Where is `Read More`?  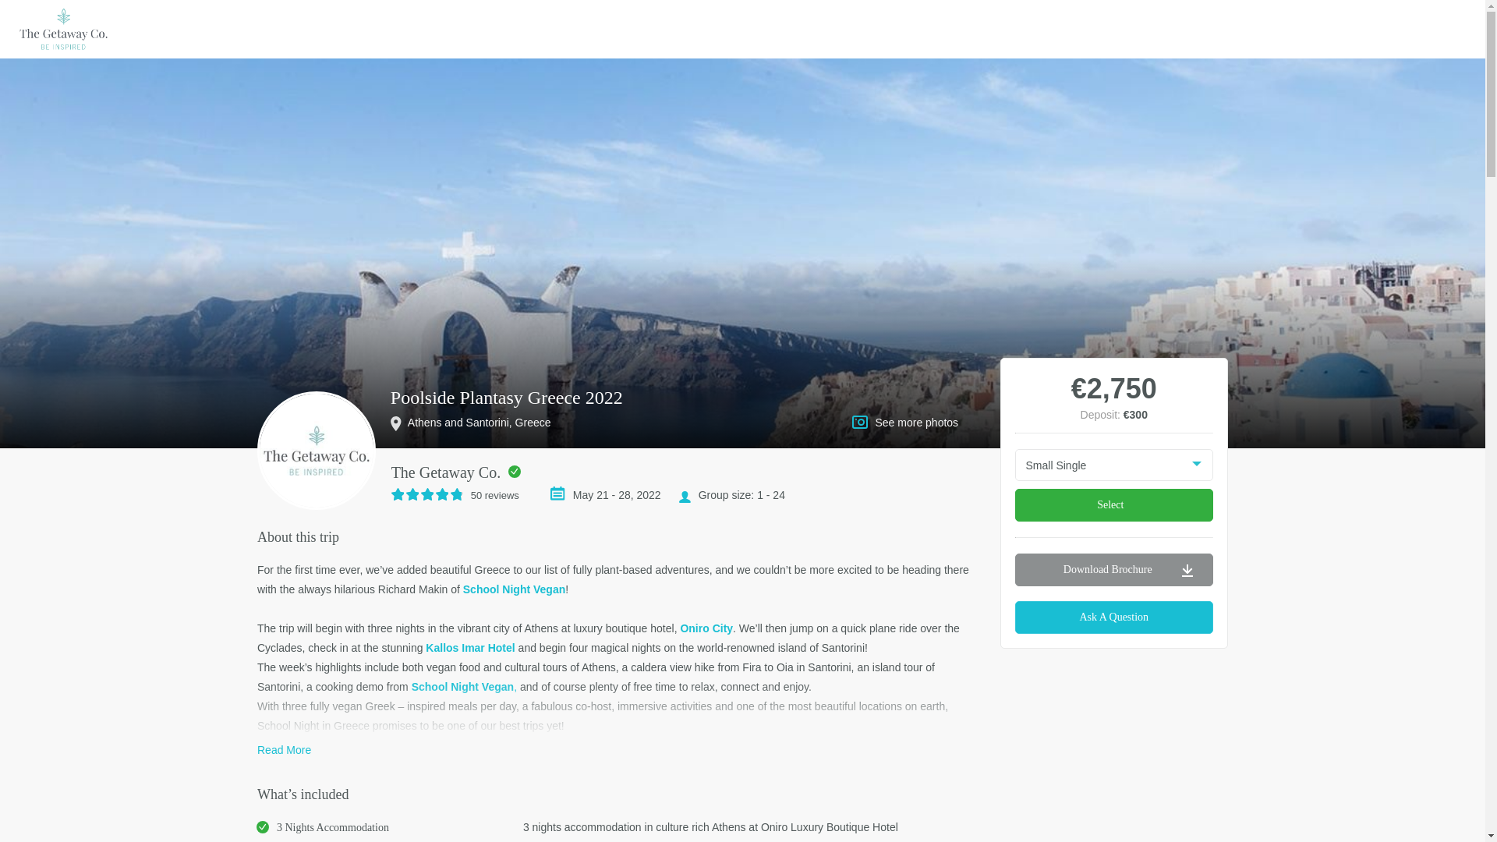
Read More is located at coordinates (284, 749).